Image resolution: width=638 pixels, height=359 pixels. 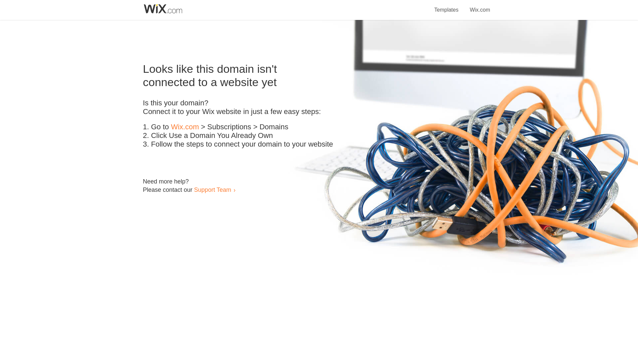 What do you see at coordinates (480, 6) in the screenshot?
I see `Wix.com` at bounding box center [480, 6].